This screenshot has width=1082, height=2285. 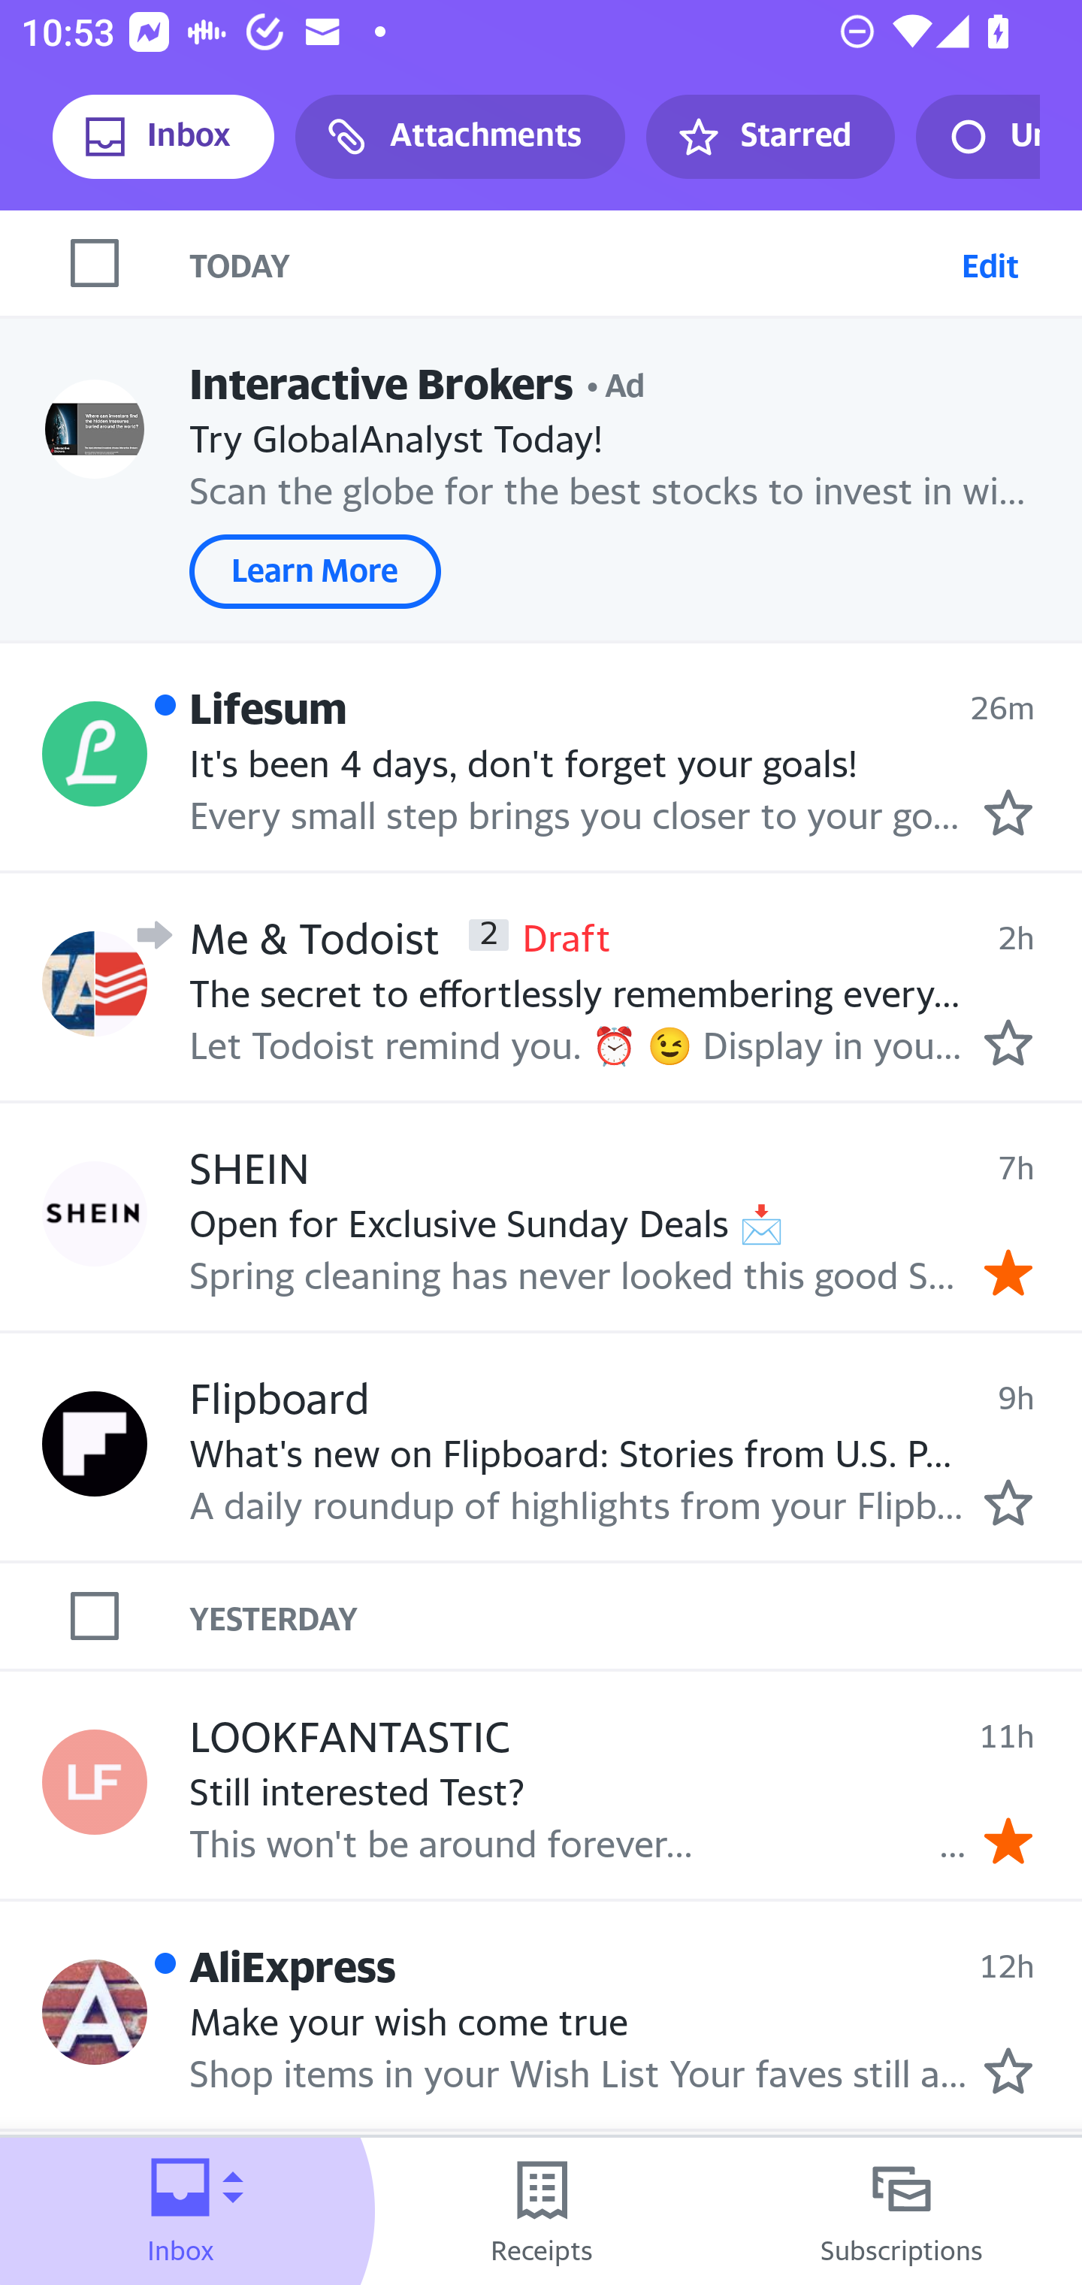 What do you see at coordinates (1008, 812) in the screenshot?
I see `Mark as starred.` at bounding box center [1008, 812].